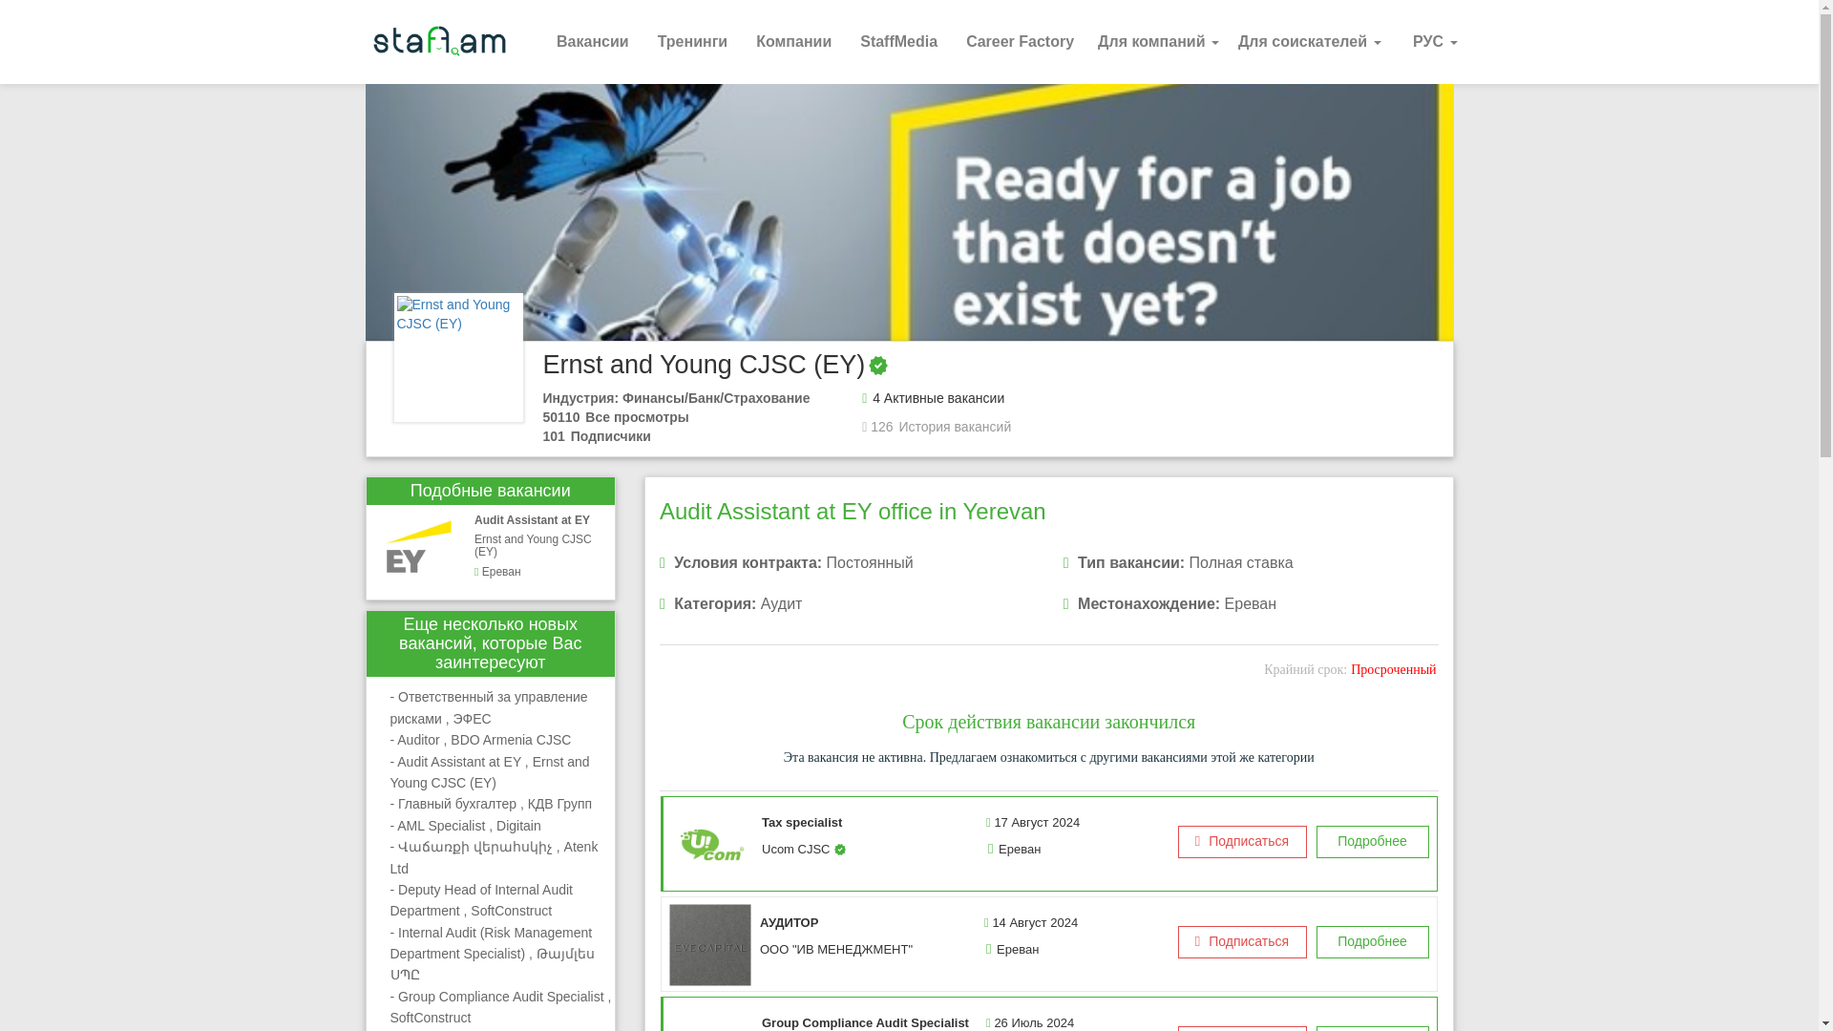  Describe the element at coordinates (897, 42) in the screenshot. I see `StaffMedia` at that location.